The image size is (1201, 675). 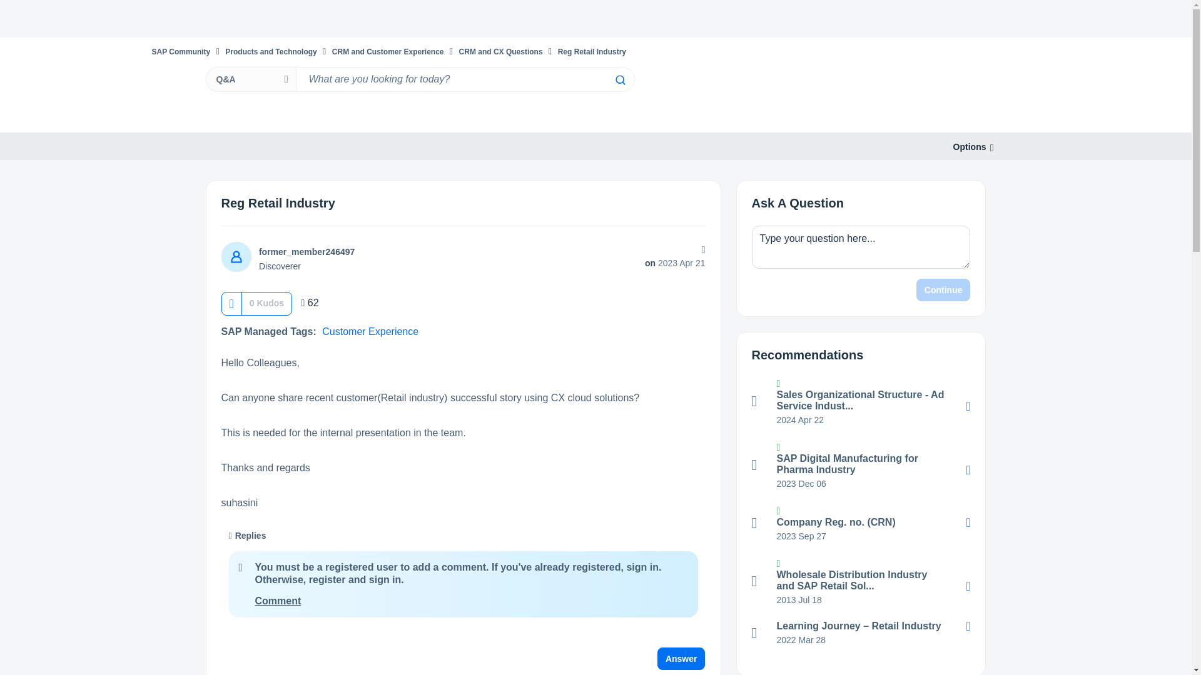 I want to click on Click here to give kudos to this post., so click(x=231, y=303).